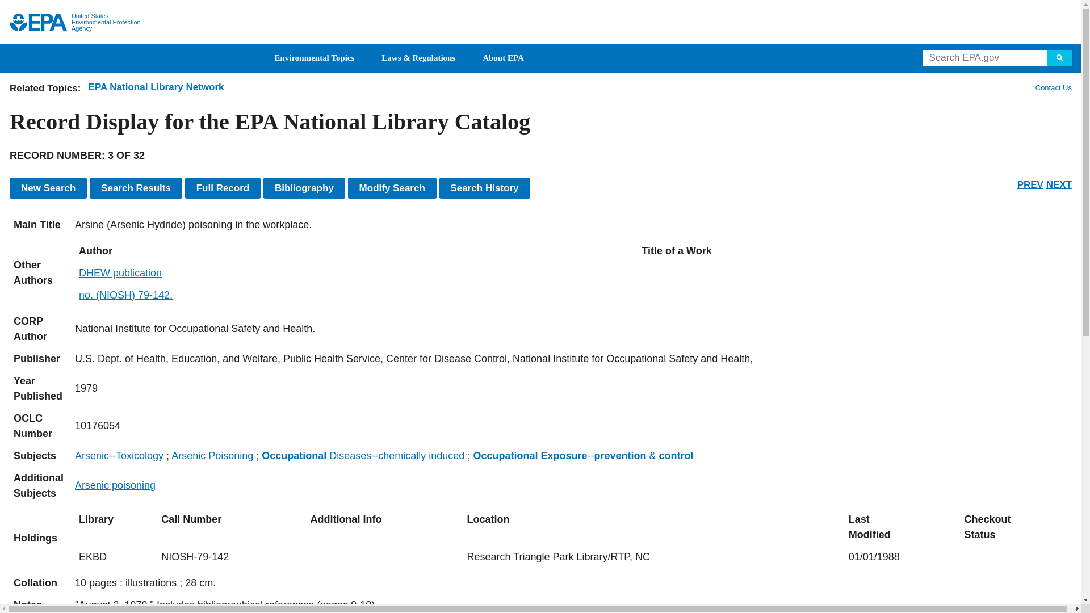  I want to click on PREV, so click(1030, 184).